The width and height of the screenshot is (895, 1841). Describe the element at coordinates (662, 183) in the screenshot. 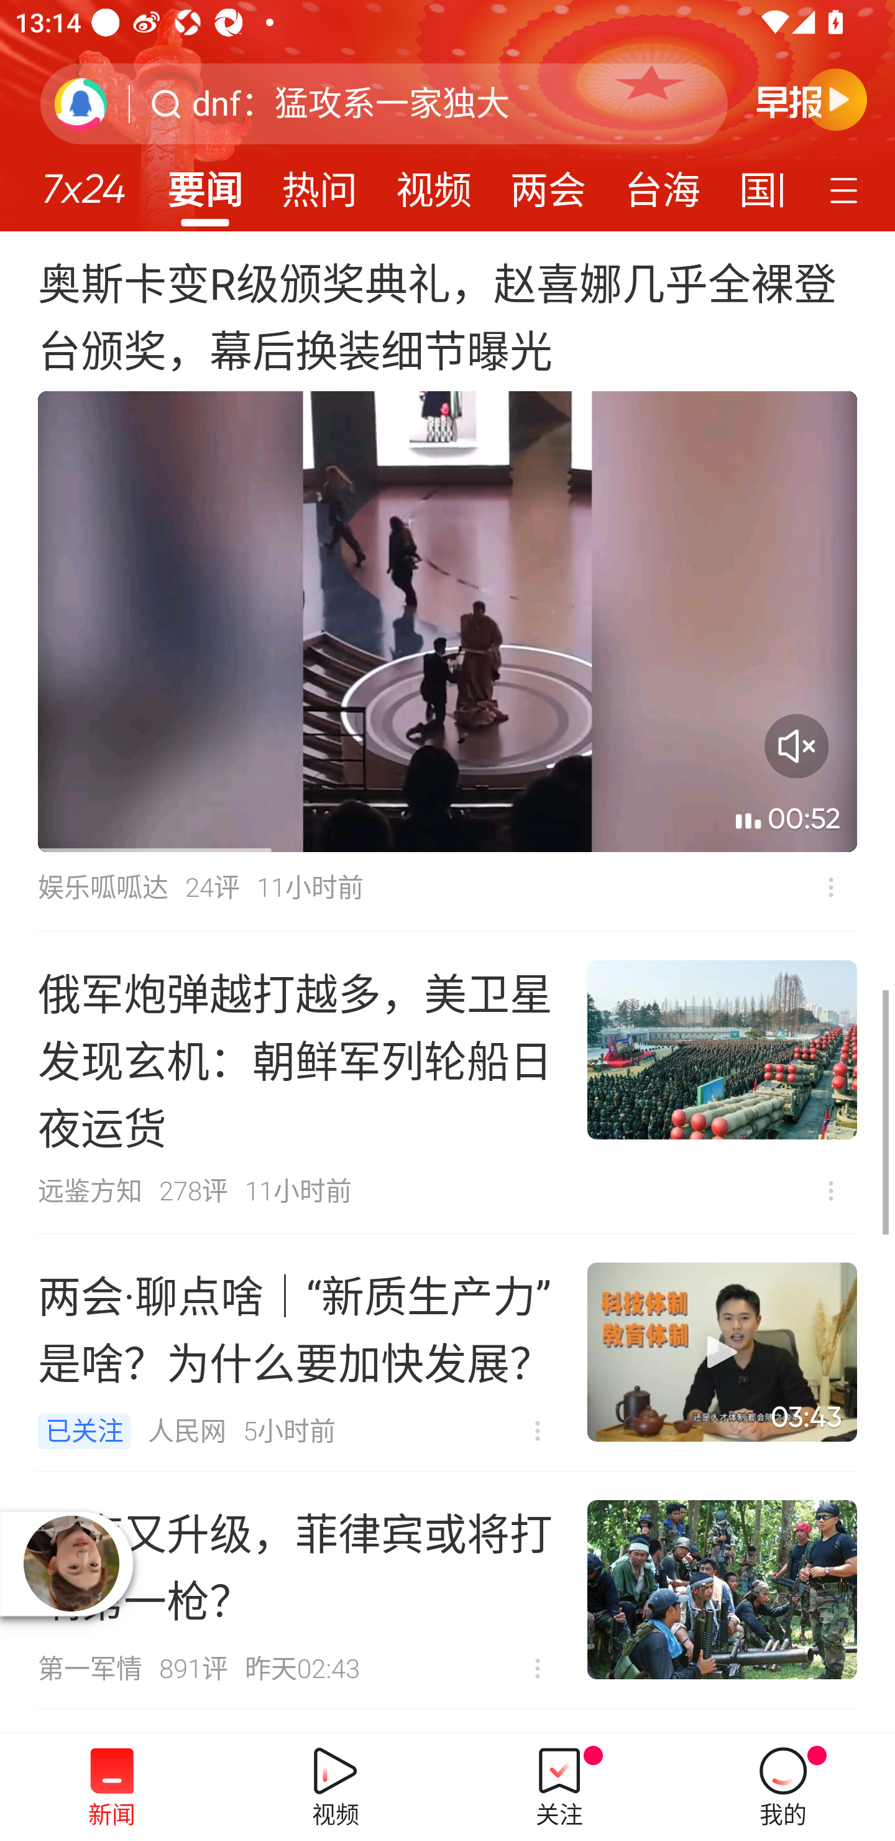

I see `台海` at that location.